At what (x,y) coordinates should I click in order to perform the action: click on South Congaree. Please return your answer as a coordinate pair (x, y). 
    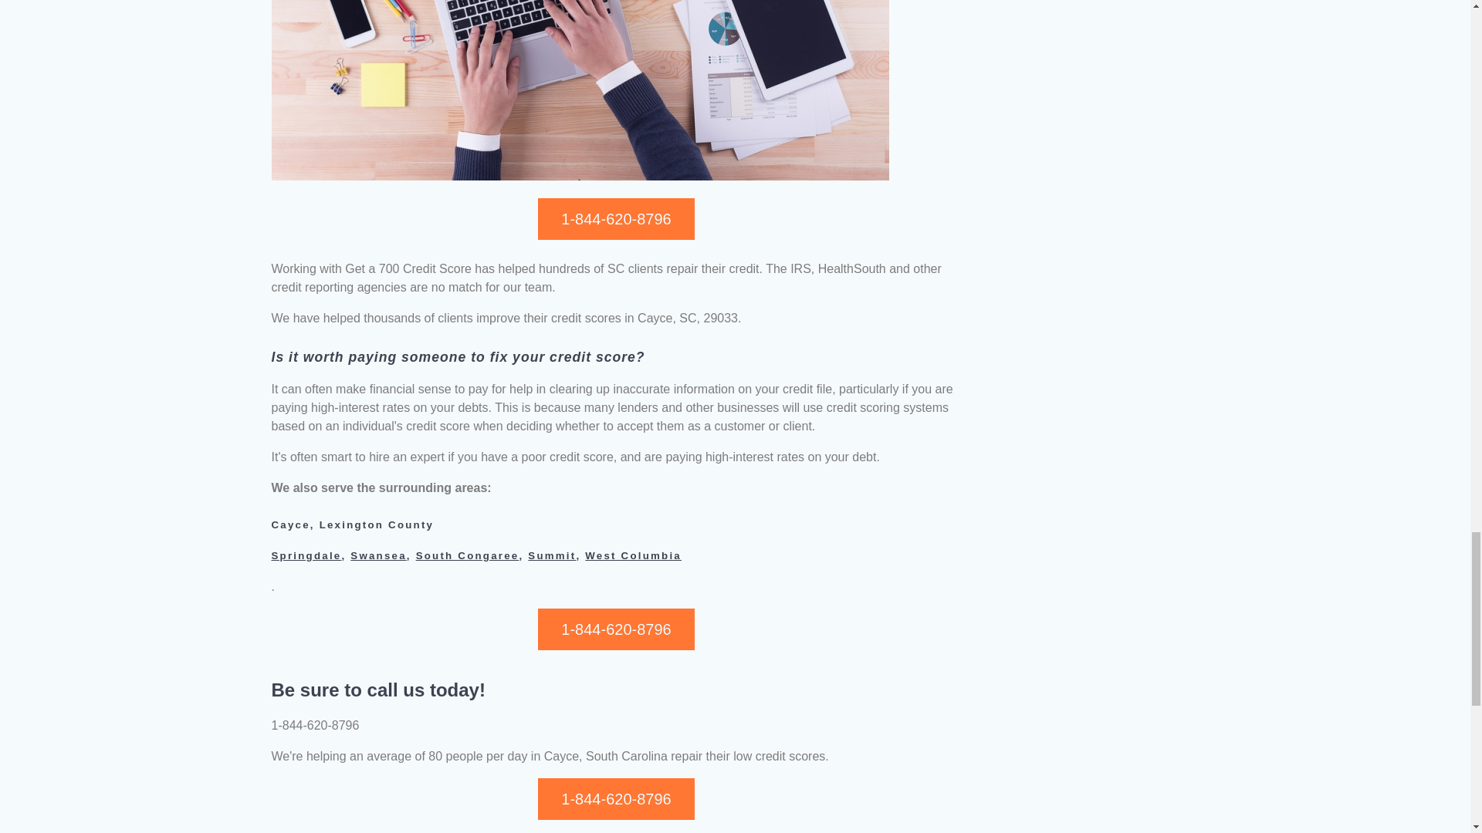
    Looking at the image, I should click on (468, 555).